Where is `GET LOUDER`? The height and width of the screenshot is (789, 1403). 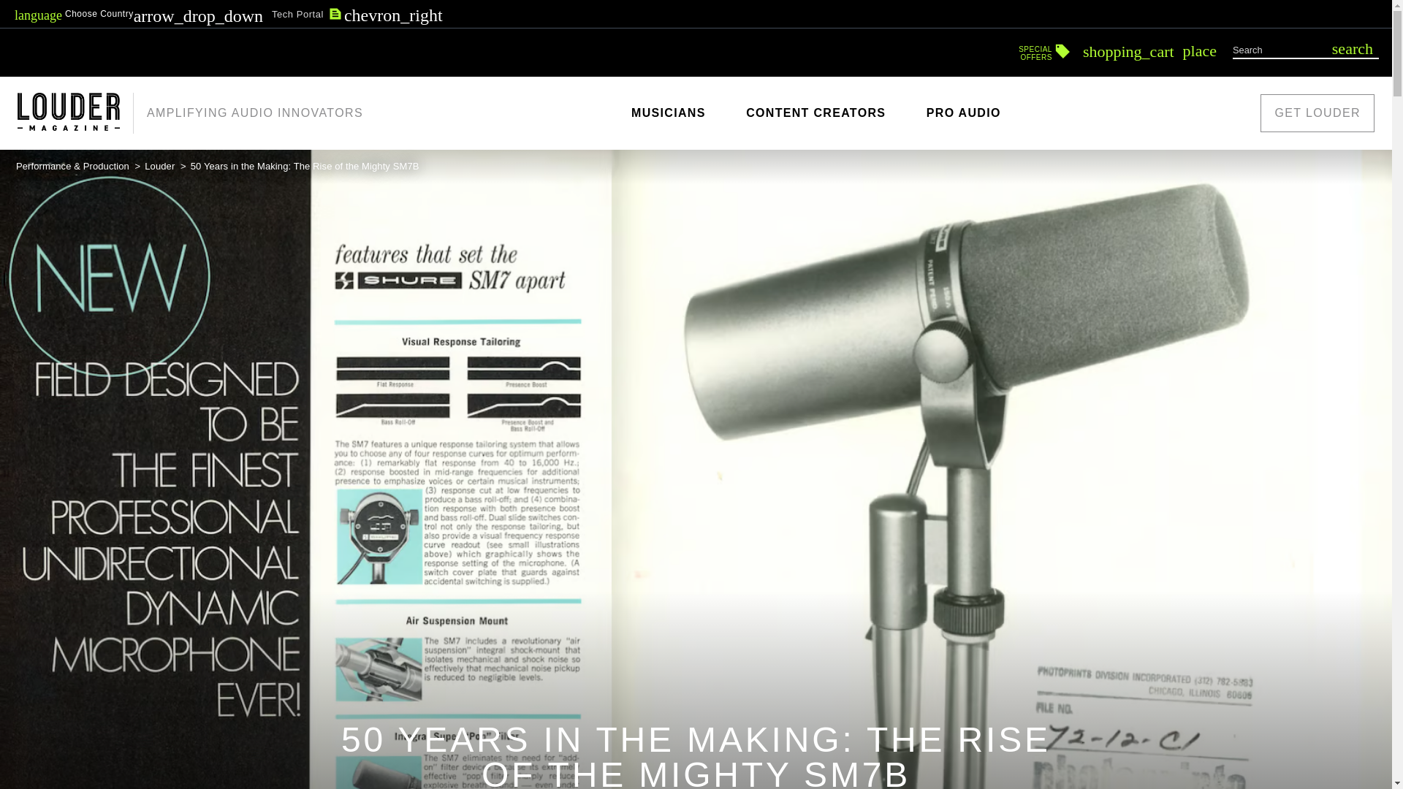 GET LOUDER is located at coordinates (668, 113).